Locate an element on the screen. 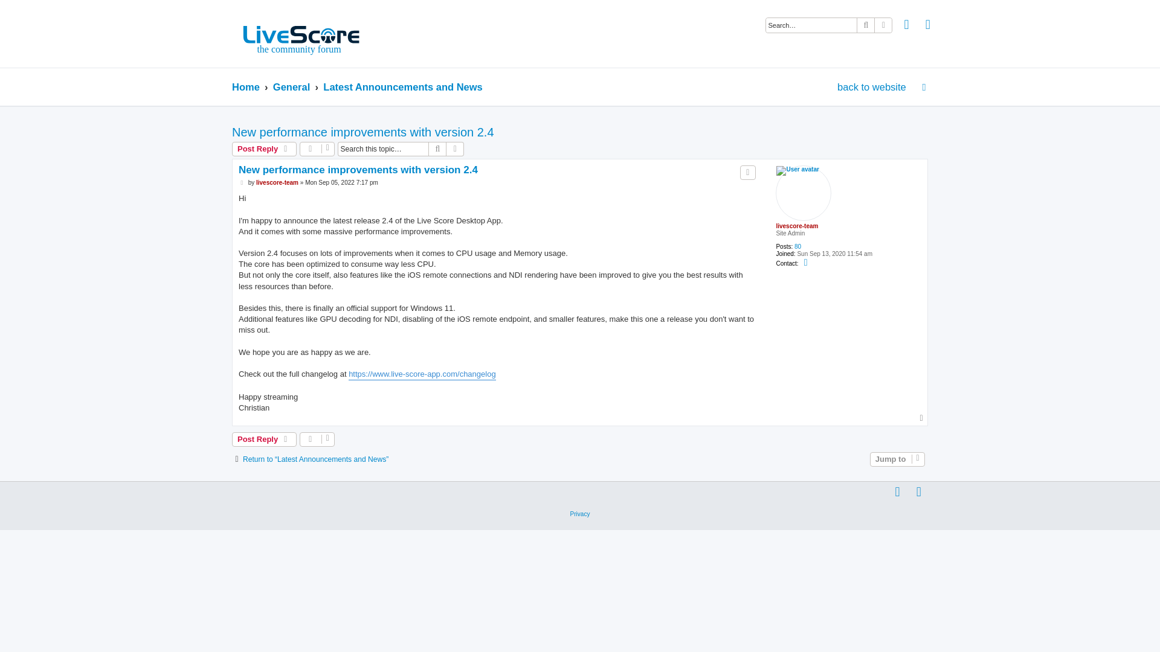 The width and height of the screenshot is (1160, 652). Home is located at coordinates (246, 87).